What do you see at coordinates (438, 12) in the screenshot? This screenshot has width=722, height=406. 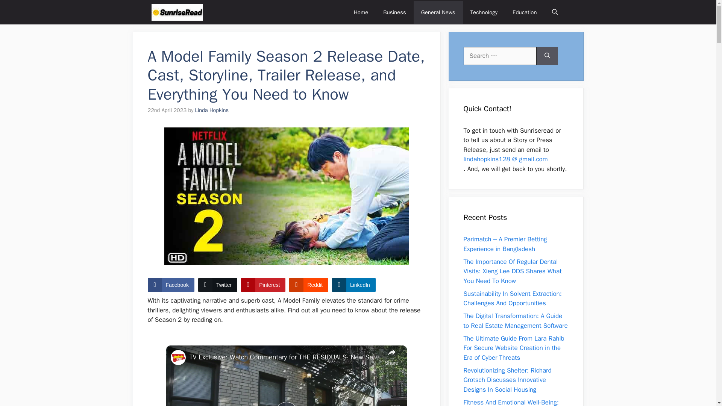 I see `General News` at bounding box center [438, 12].